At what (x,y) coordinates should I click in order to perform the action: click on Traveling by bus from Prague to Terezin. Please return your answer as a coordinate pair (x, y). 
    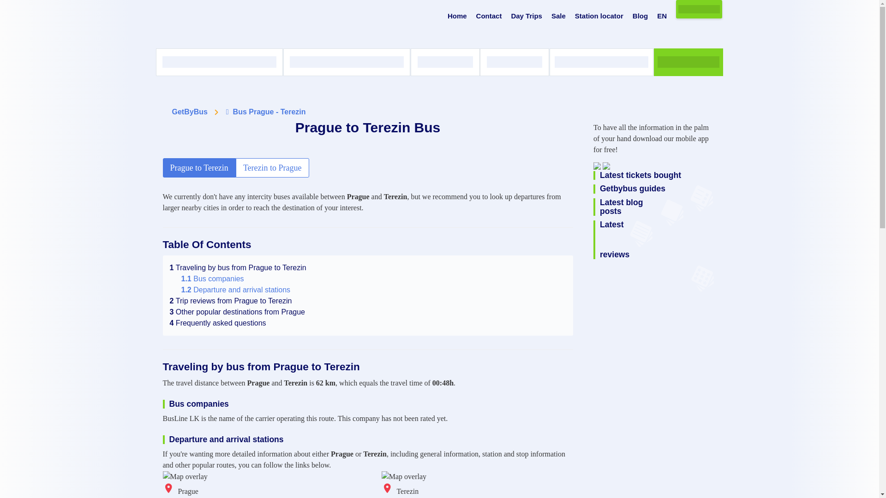
    Looking at the image, I should click on (238, 267).